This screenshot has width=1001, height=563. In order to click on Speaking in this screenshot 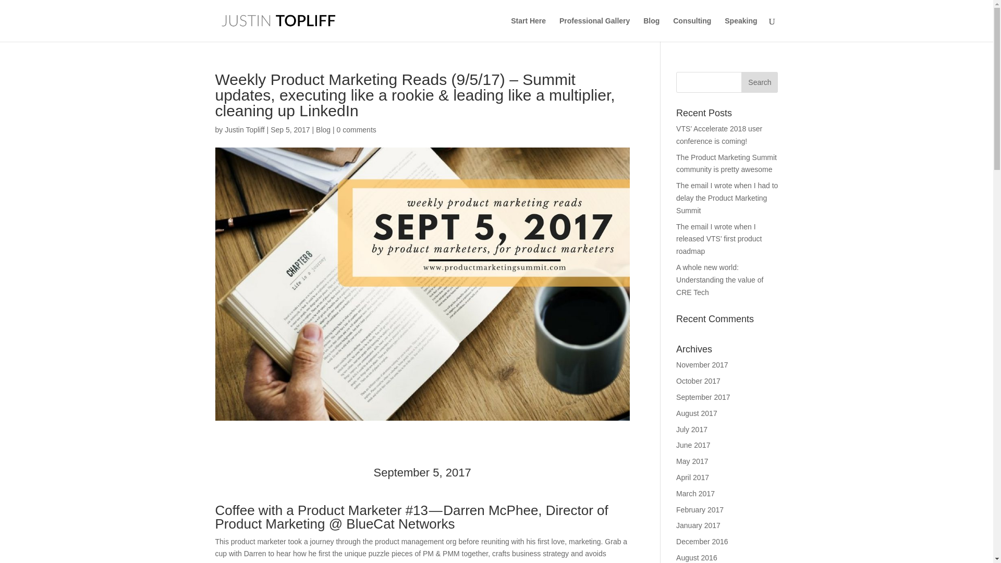, I will do `click(740, 29)`.